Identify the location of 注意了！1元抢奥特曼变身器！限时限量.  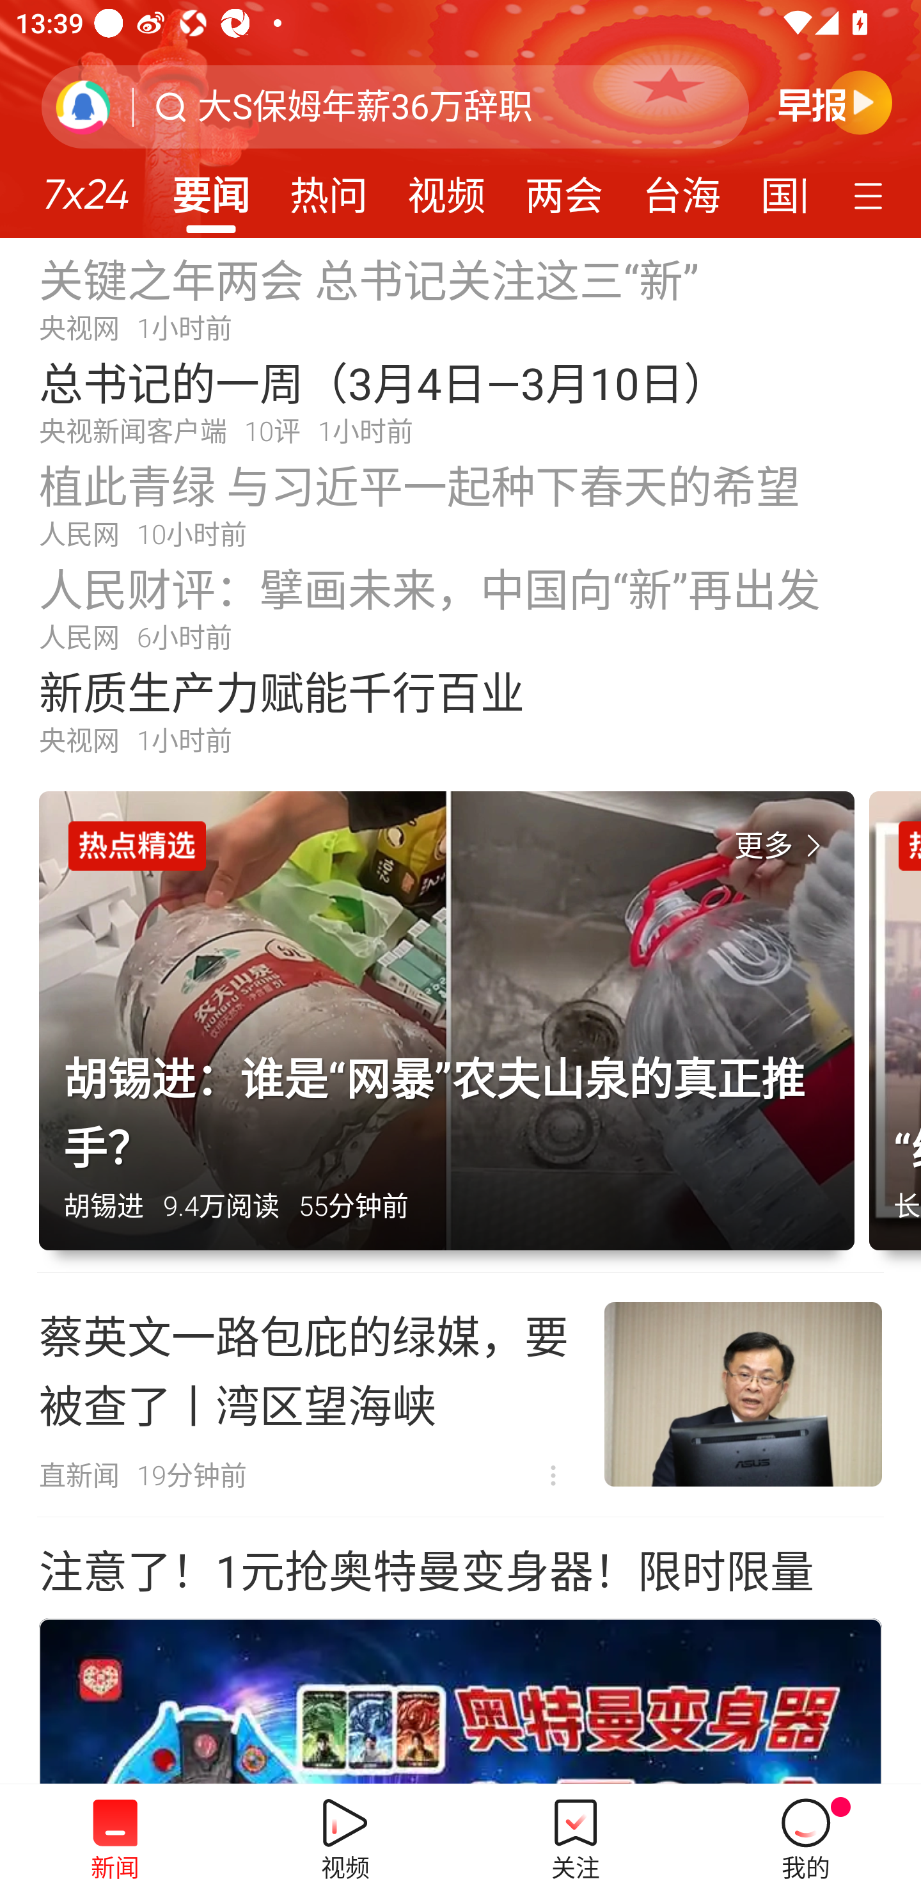
(426, 1572).